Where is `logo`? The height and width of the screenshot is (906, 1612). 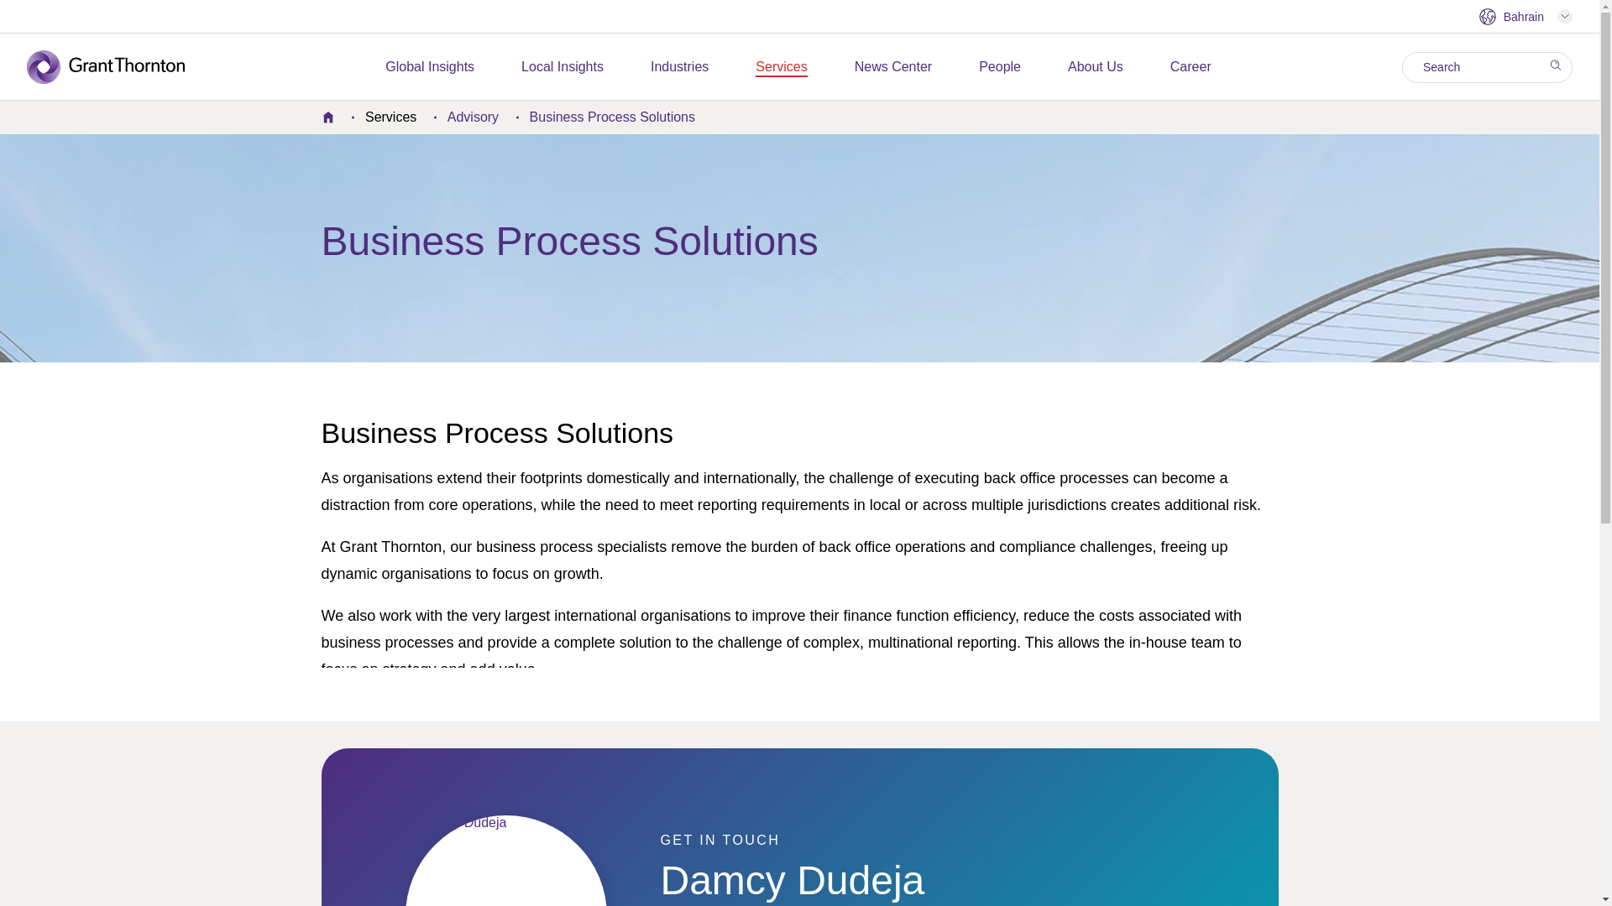 logo is located at coordinates (118, 67).